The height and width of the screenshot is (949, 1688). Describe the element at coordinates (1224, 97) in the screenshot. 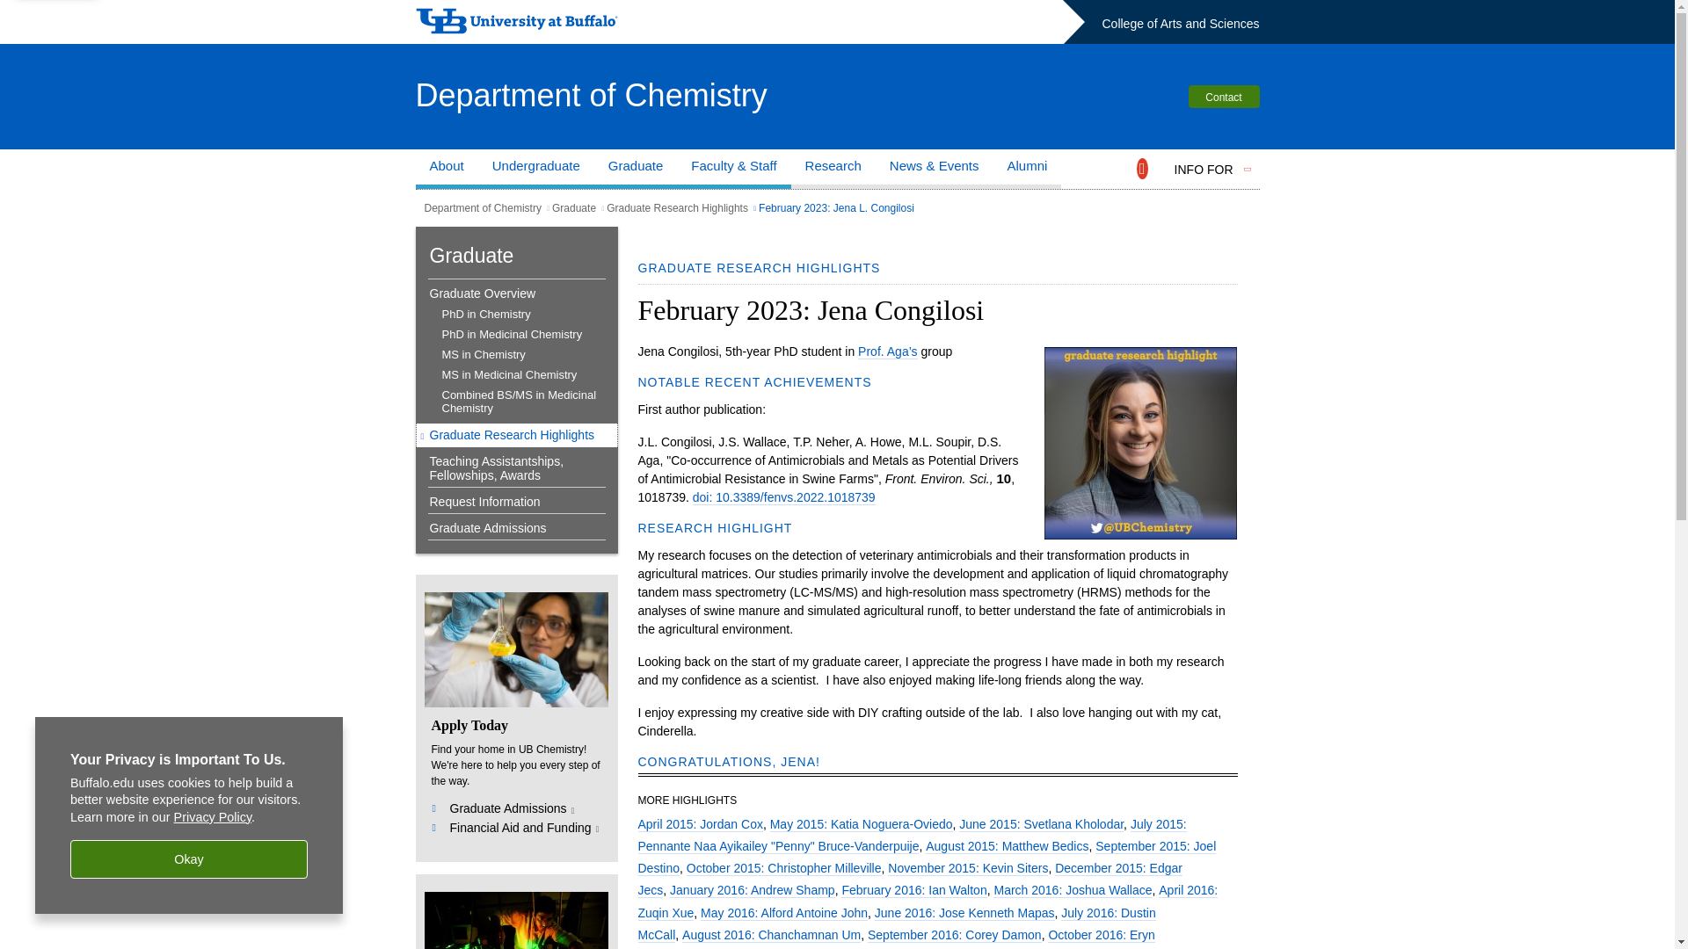

I see `Contact` at that location.